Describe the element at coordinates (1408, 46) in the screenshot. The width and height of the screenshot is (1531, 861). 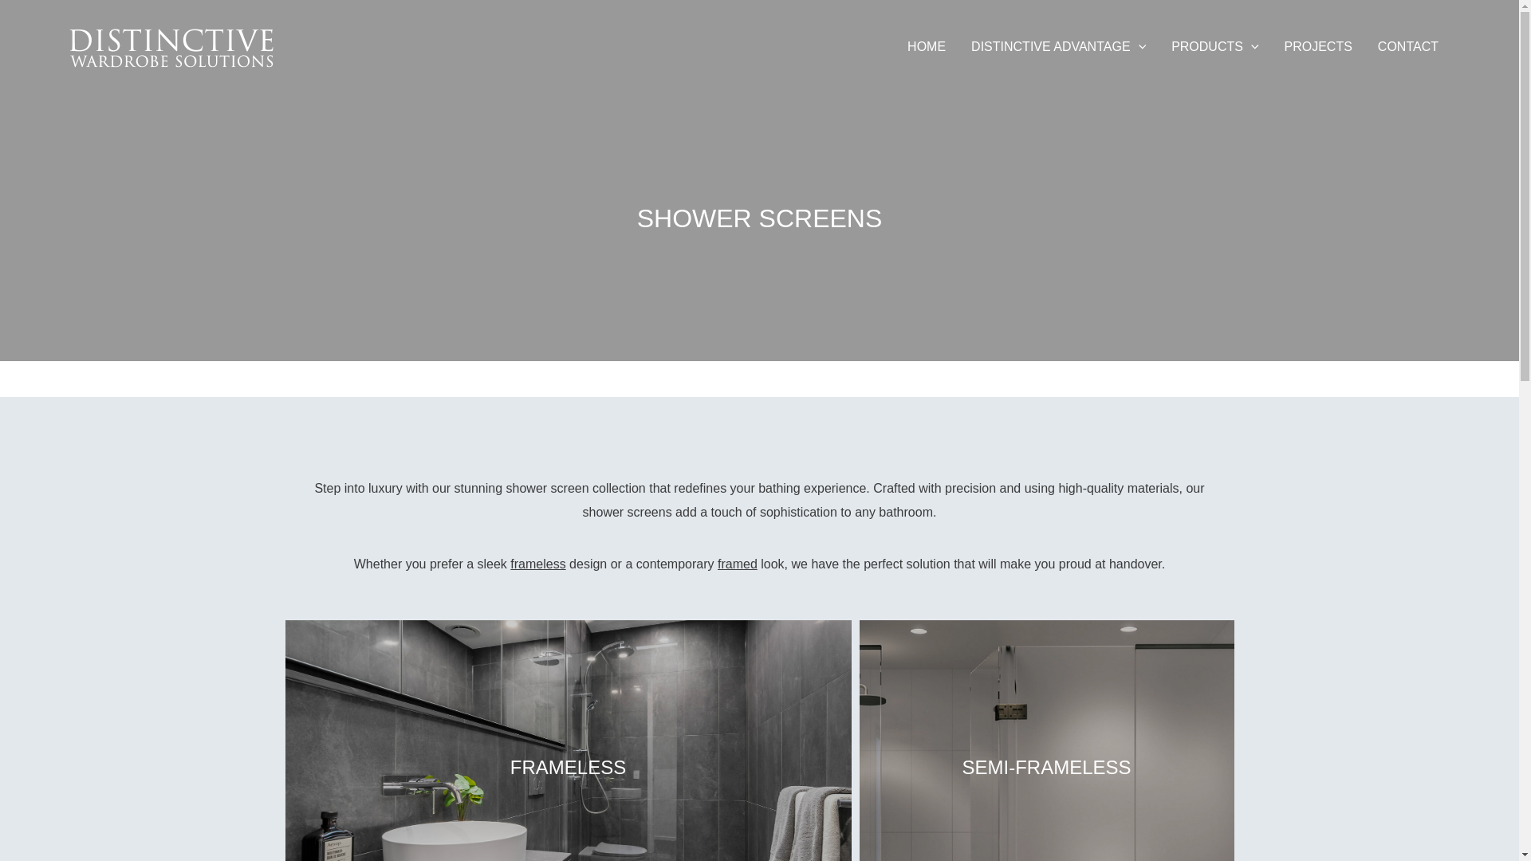
I see `CONTACT` at that location.